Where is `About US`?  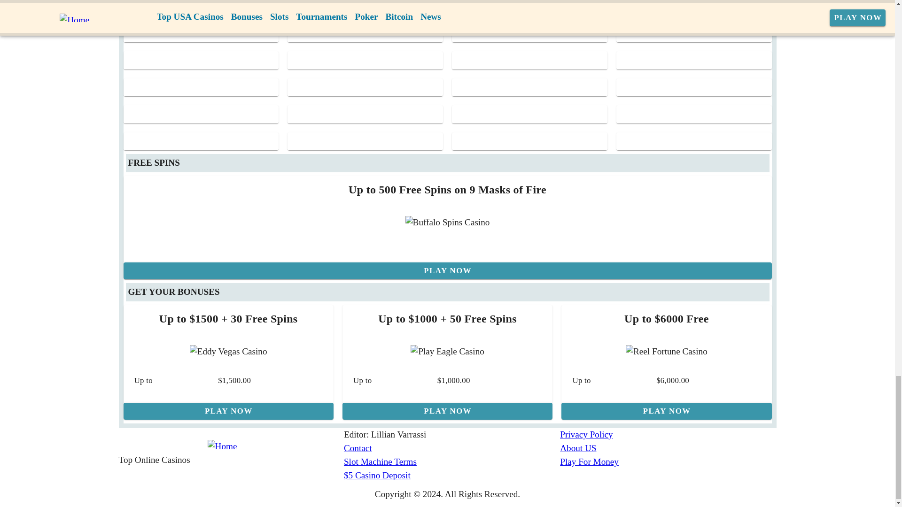
About US is located at coordinates (668, 448).